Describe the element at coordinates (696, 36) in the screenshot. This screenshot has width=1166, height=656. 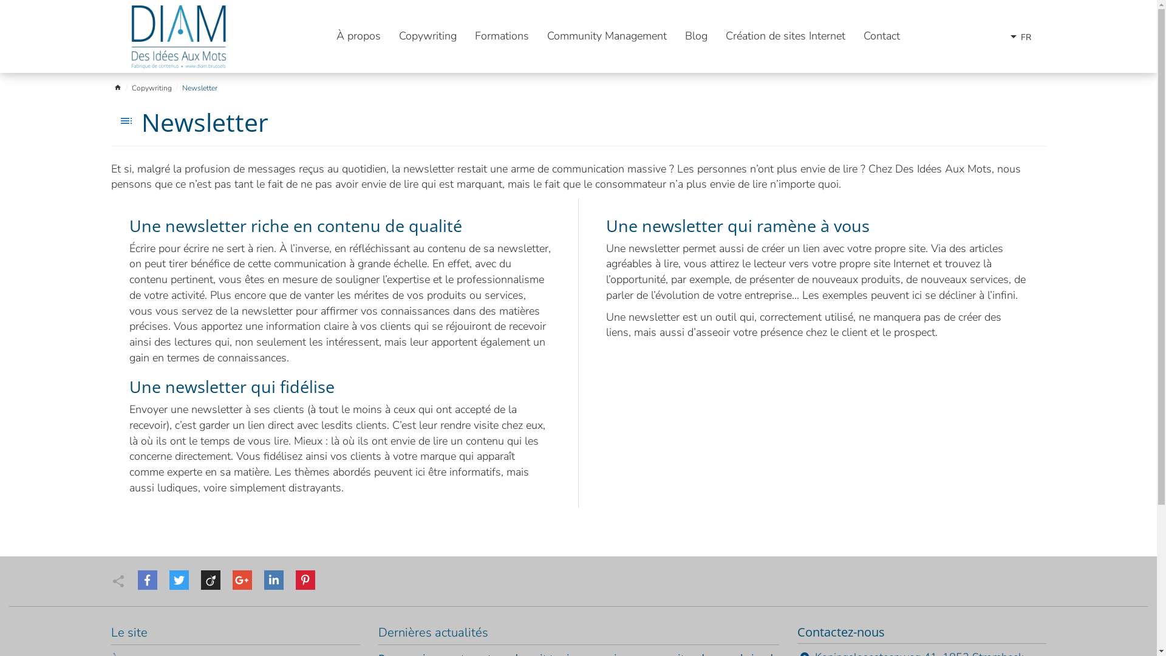
I see `Blog` at that location.